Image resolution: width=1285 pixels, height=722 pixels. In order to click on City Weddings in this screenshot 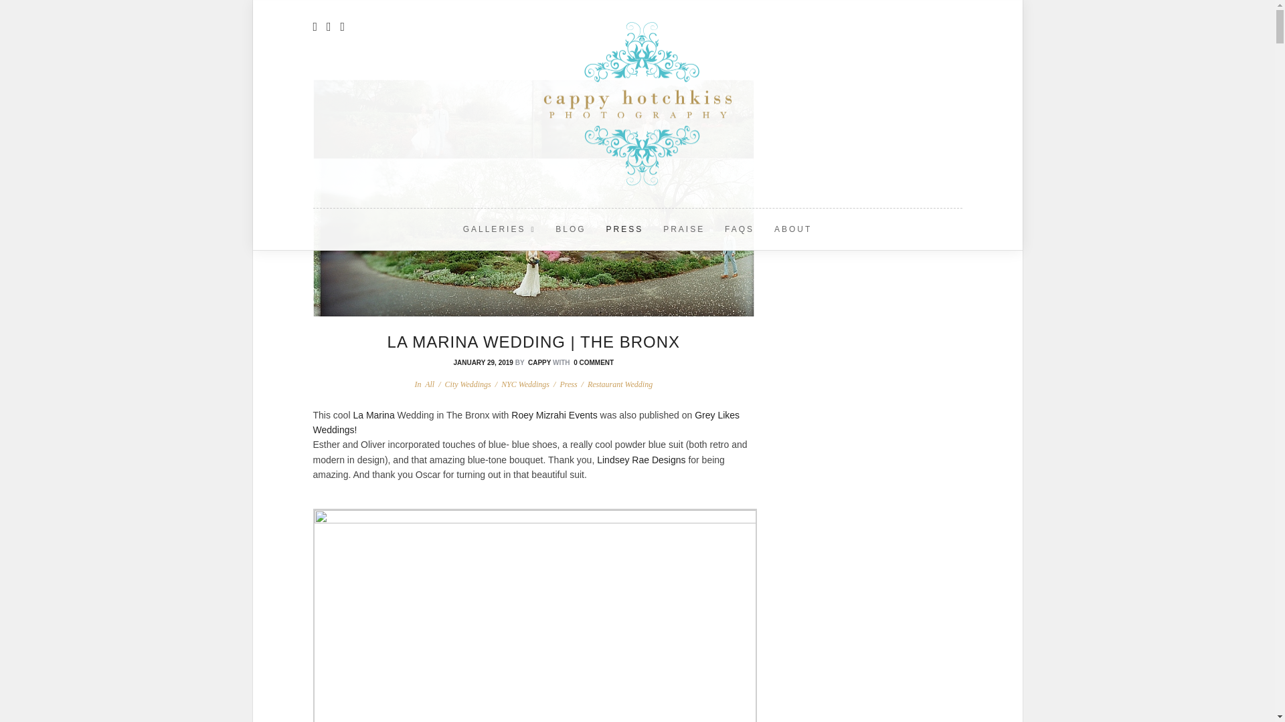, I will do `click(467, 384)`.